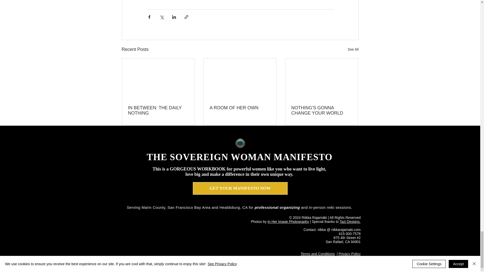 Image resolution: width=484 pixels, height=272 pixels. I want to click on A ROOM OF HER OWN, so click(240, 108).